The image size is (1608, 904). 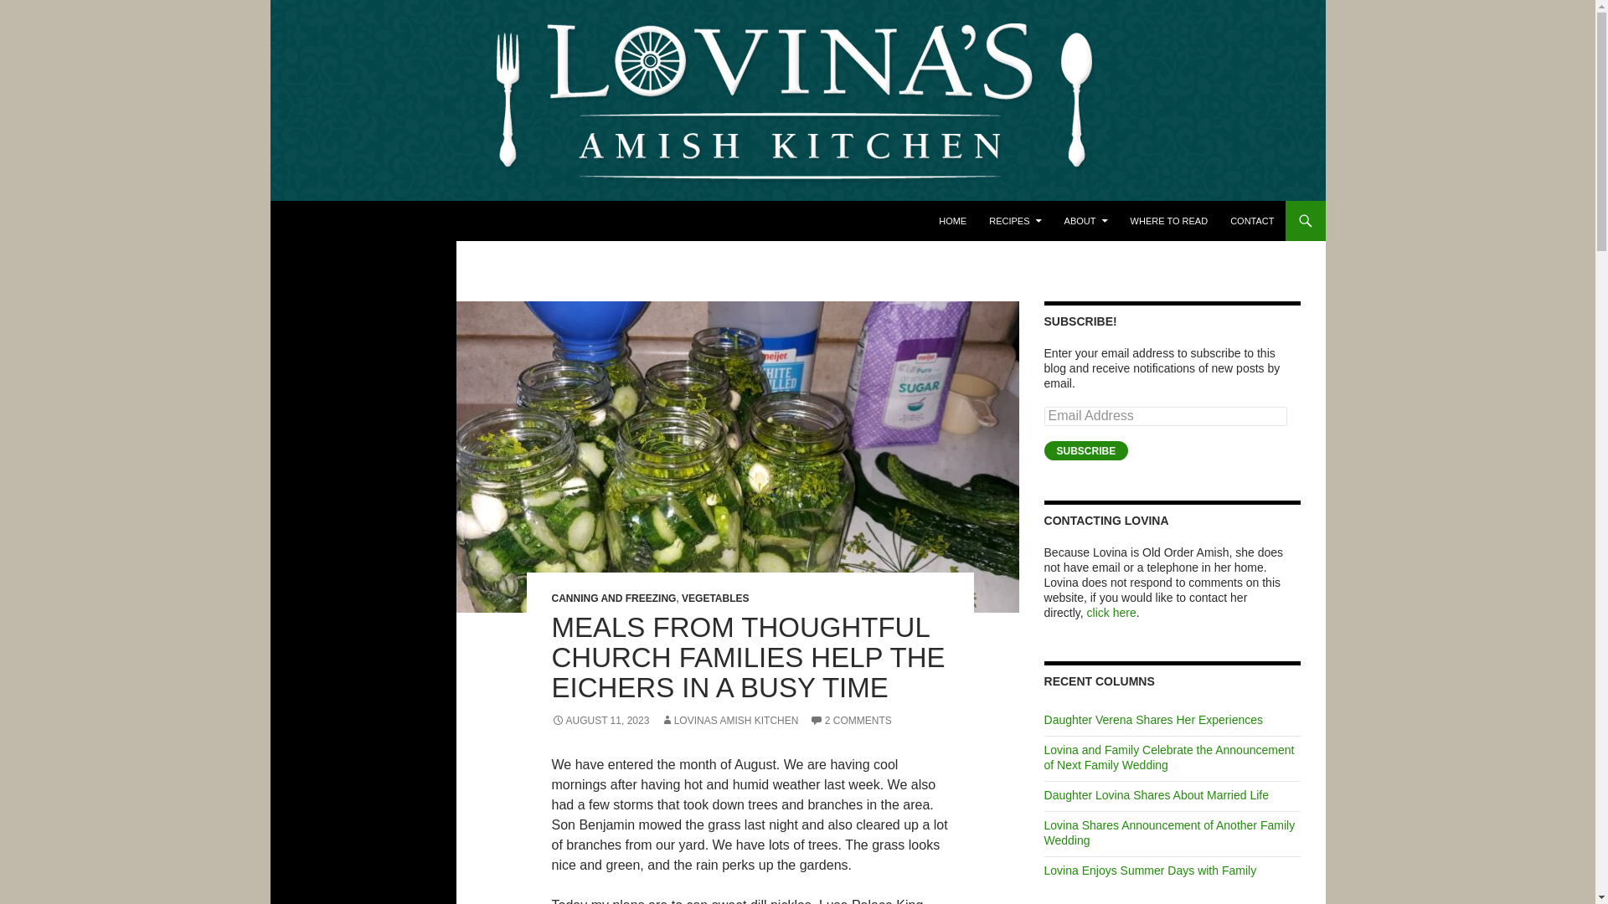 I want to click on WHERE TO READ, so click(x=1169, y=221).